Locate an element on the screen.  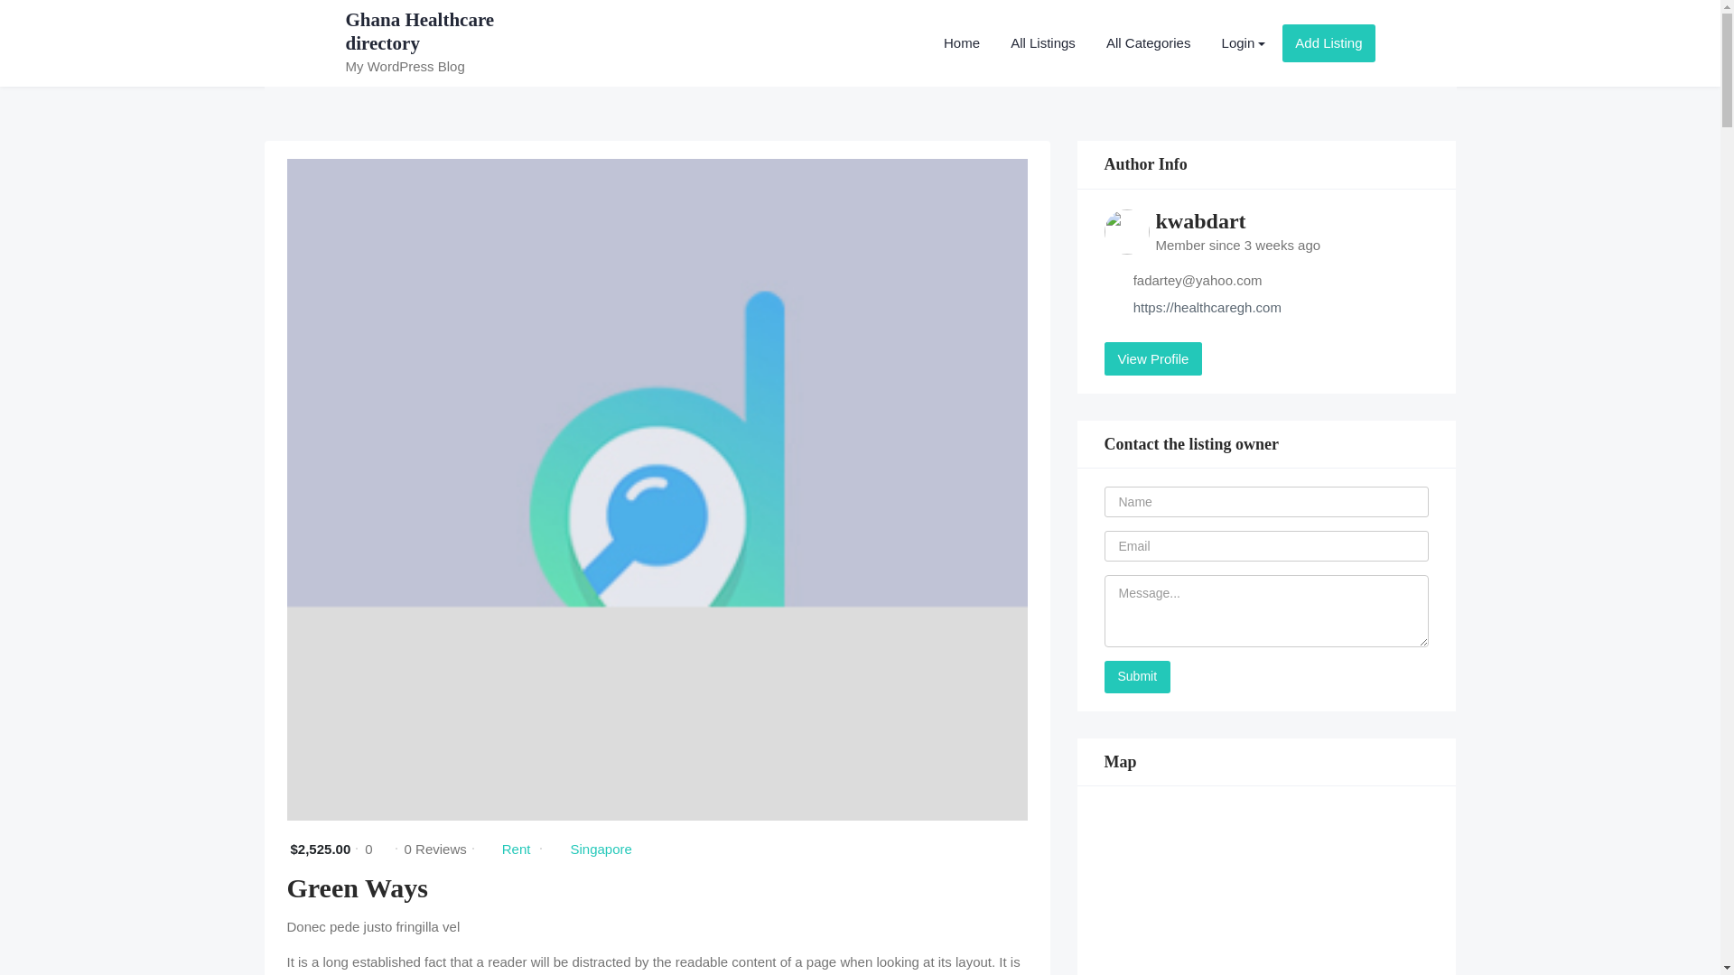
All Listings is located at coordinates (1042, 43).